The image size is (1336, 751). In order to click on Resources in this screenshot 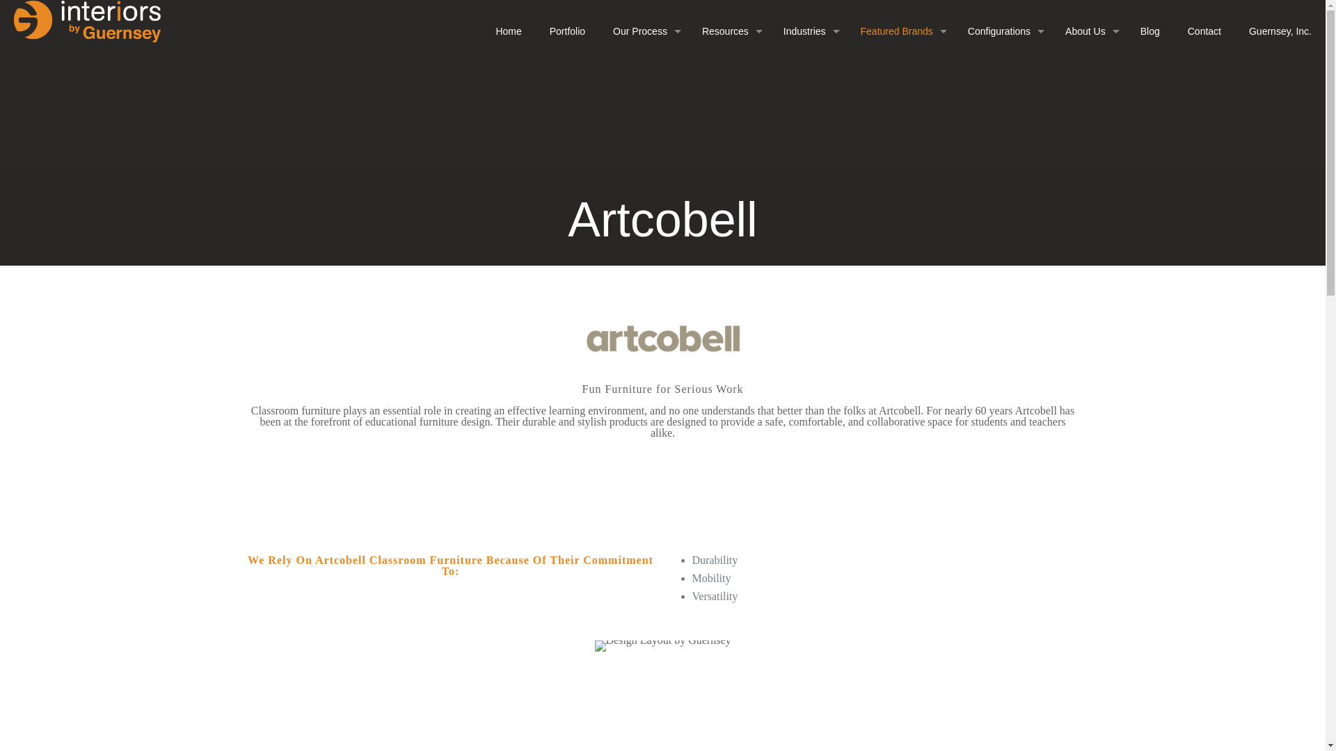, I will do `click(728, 31)`.